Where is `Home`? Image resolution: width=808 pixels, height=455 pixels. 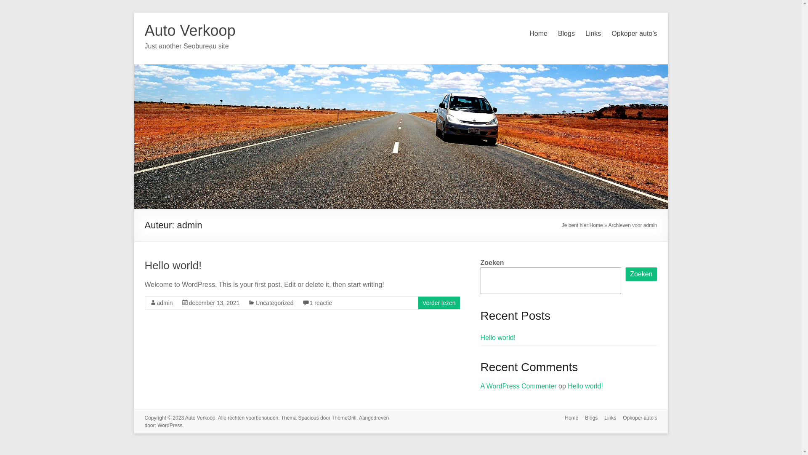 Home is located at coordinates (539, 34).